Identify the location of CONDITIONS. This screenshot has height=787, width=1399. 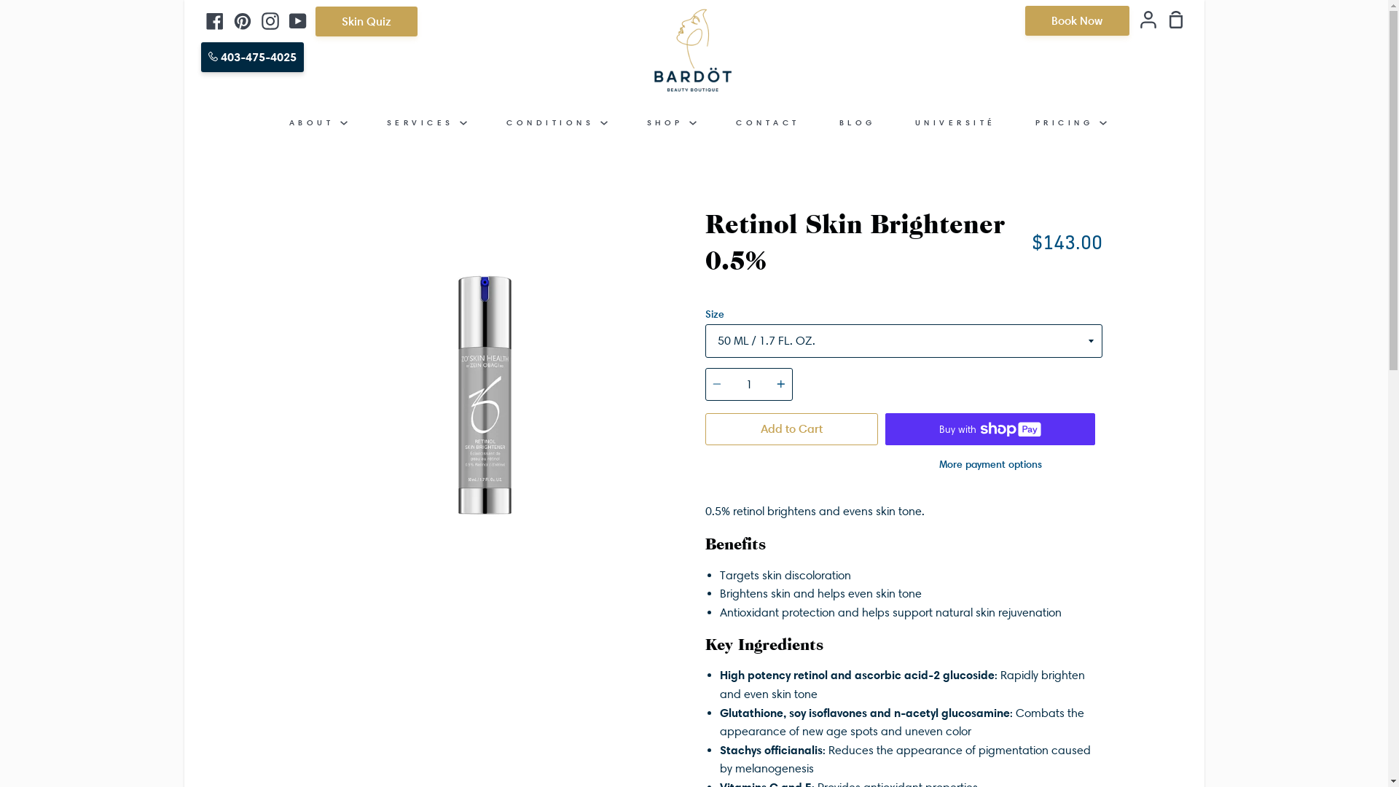
(557, 122).